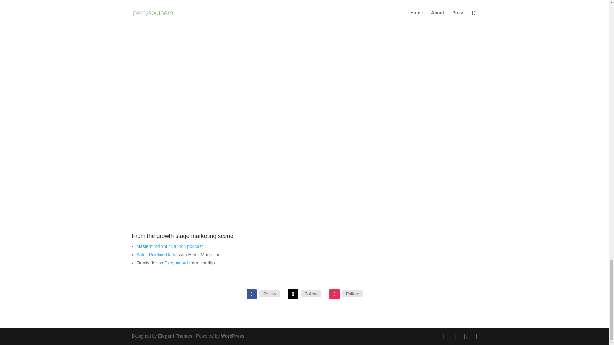  Describe the element at coordinates (251, 294) in the screenshot. I see `Follow on Facebook` at that location.